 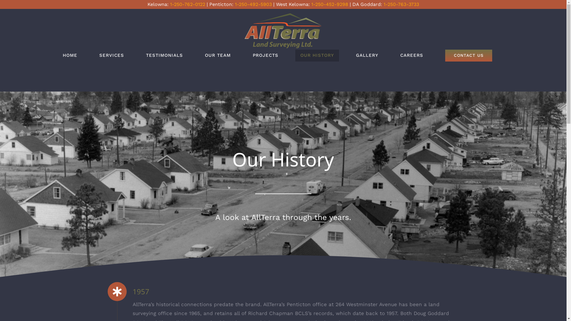 I want to click on HOME, so click(x=70, y=56).